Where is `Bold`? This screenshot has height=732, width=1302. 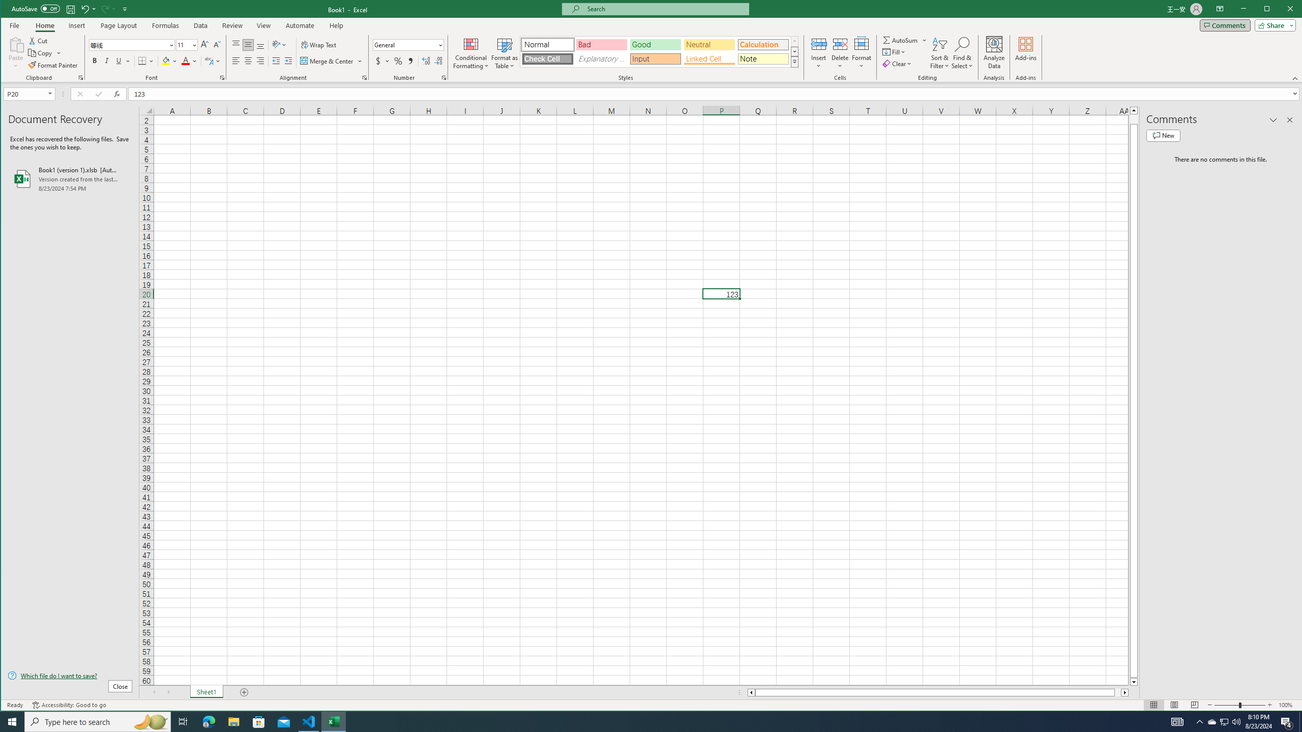
Bold is located at coordinates (95, 61).